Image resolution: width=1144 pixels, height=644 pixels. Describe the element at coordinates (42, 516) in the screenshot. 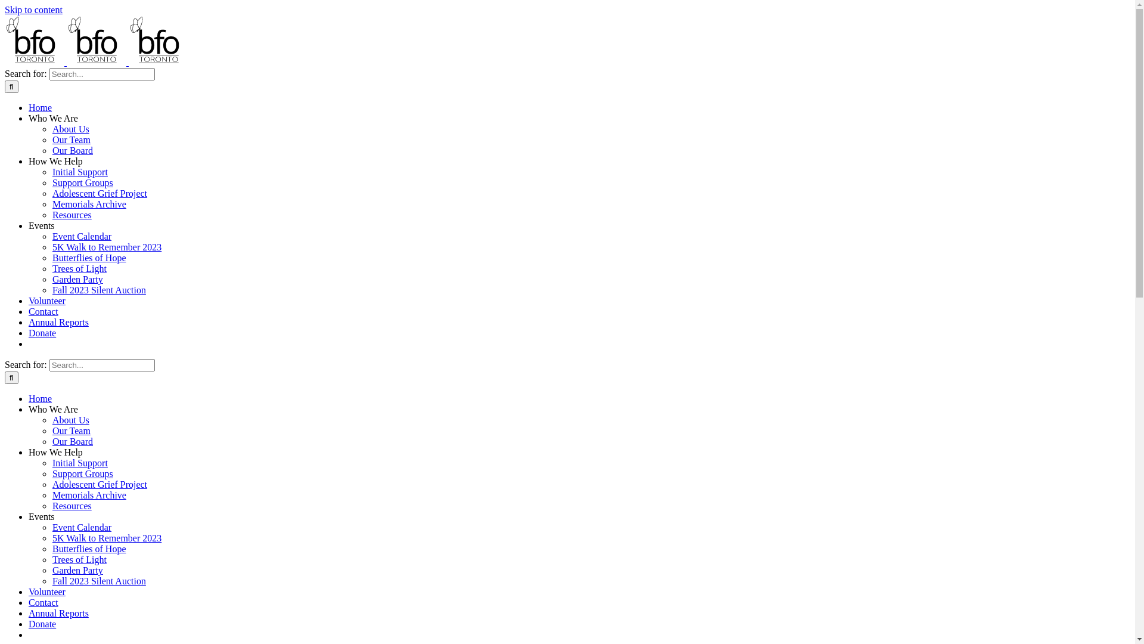

I see `Events` at that location.